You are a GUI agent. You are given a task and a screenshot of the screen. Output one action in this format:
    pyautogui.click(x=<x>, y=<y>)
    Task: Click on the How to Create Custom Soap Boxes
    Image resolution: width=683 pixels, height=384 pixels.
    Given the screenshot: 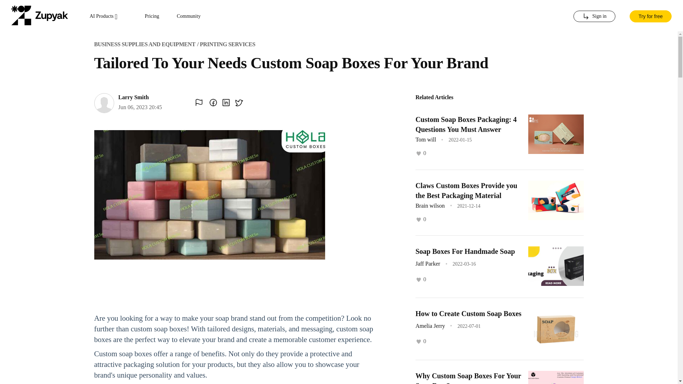 What is the action you would take?
    pyautogui.click(x=468, y=314)
    